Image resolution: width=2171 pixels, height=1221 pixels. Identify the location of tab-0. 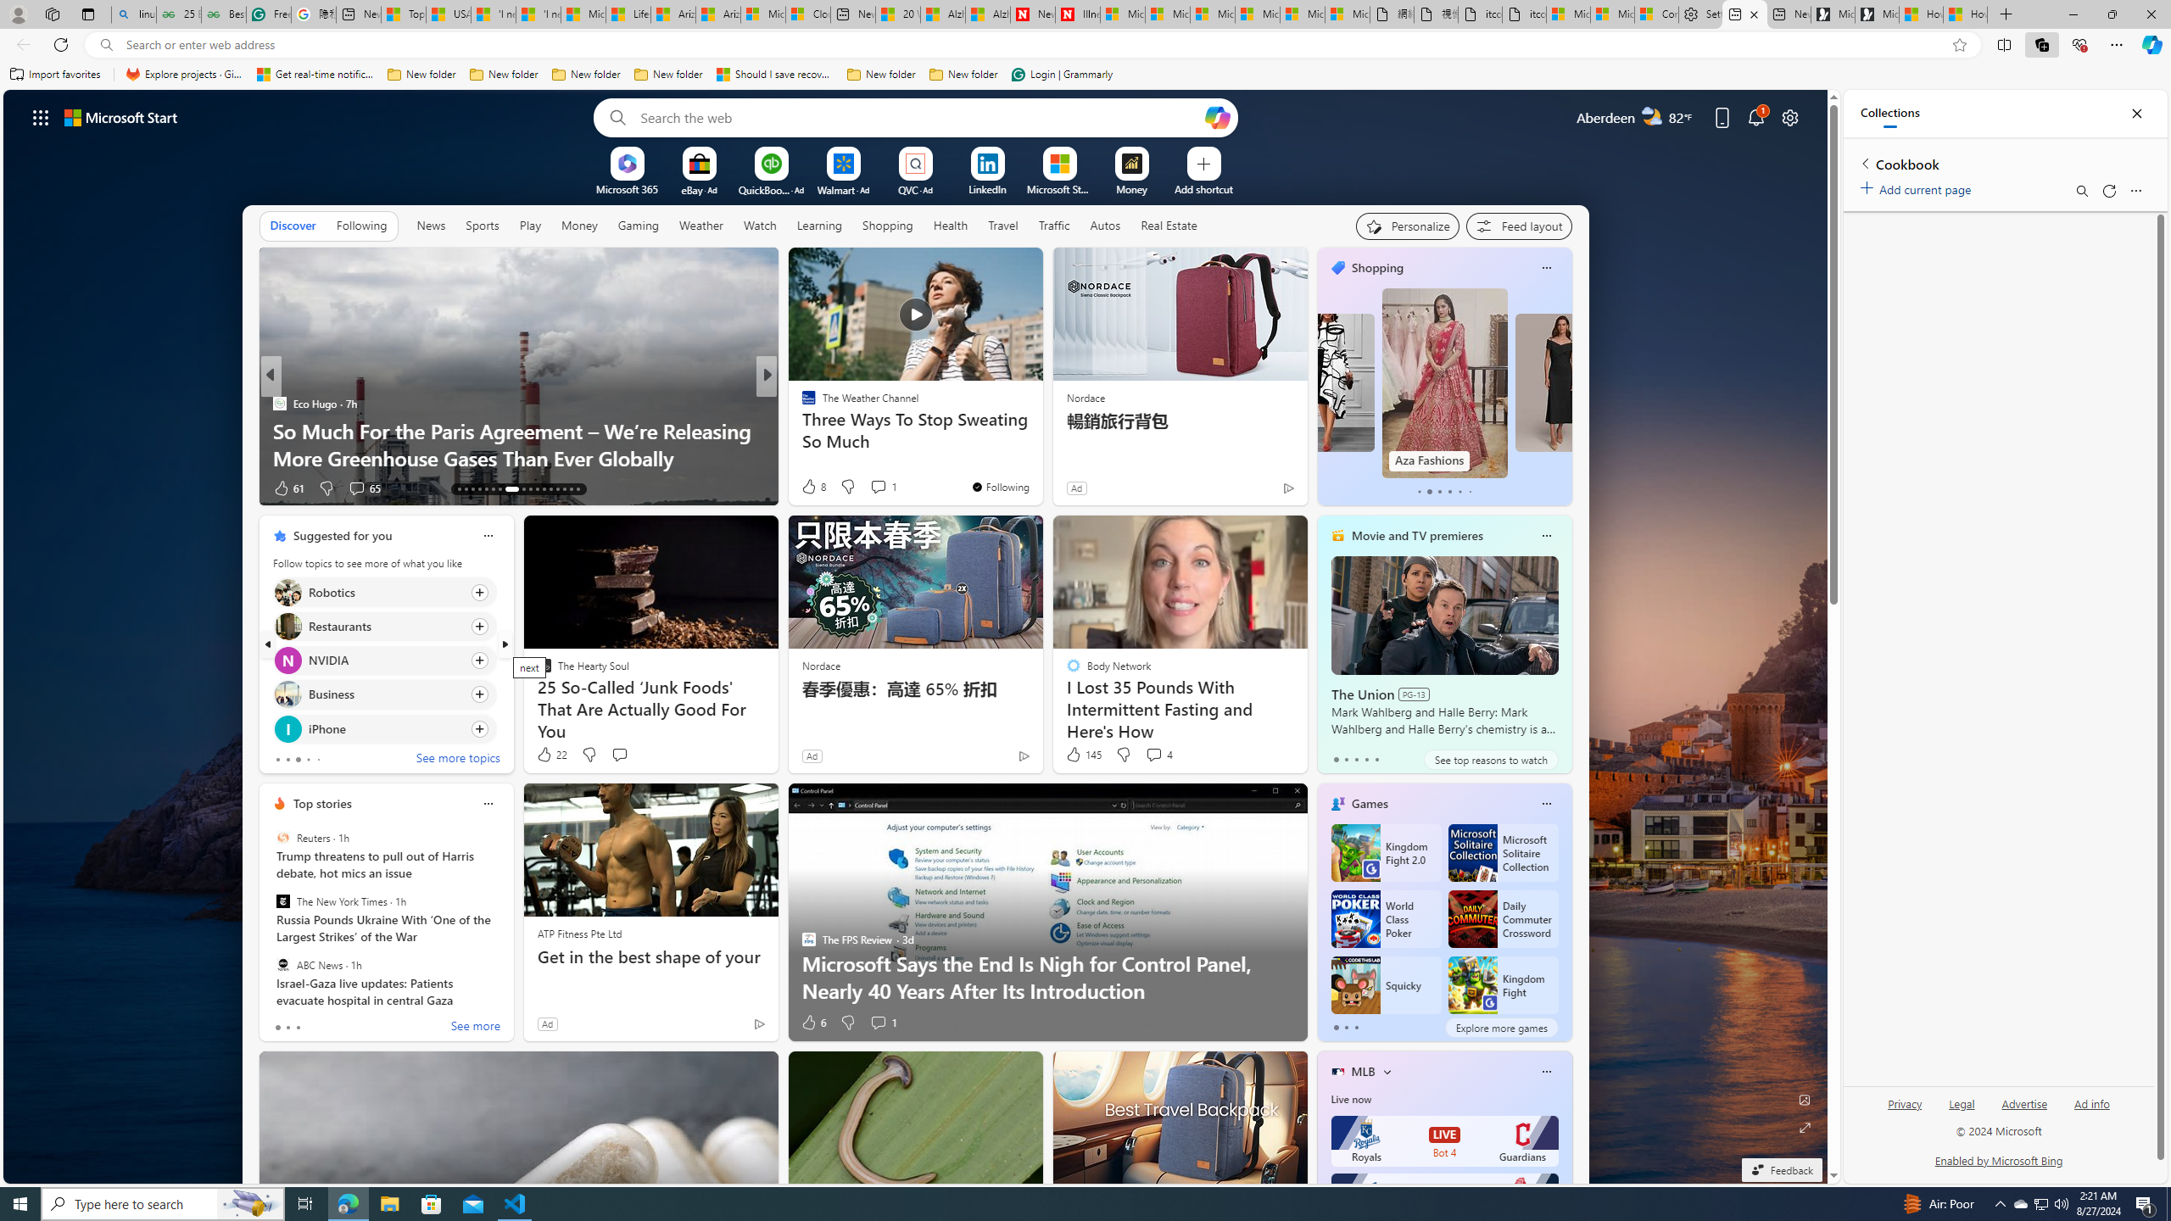
(1337, 1028).